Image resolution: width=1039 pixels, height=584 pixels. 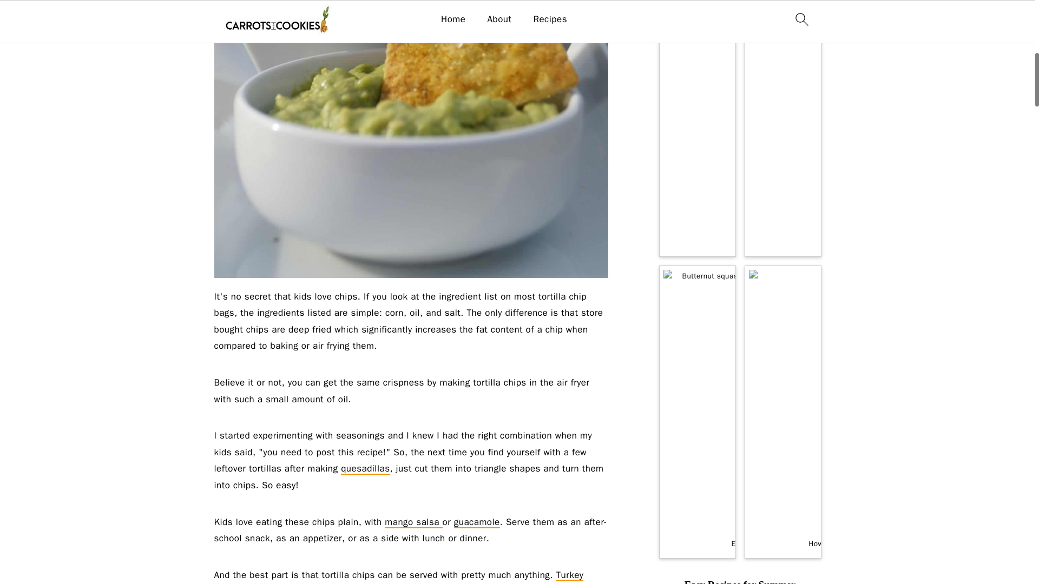 I want to click on quesadillas, so click(x=365, y=469).